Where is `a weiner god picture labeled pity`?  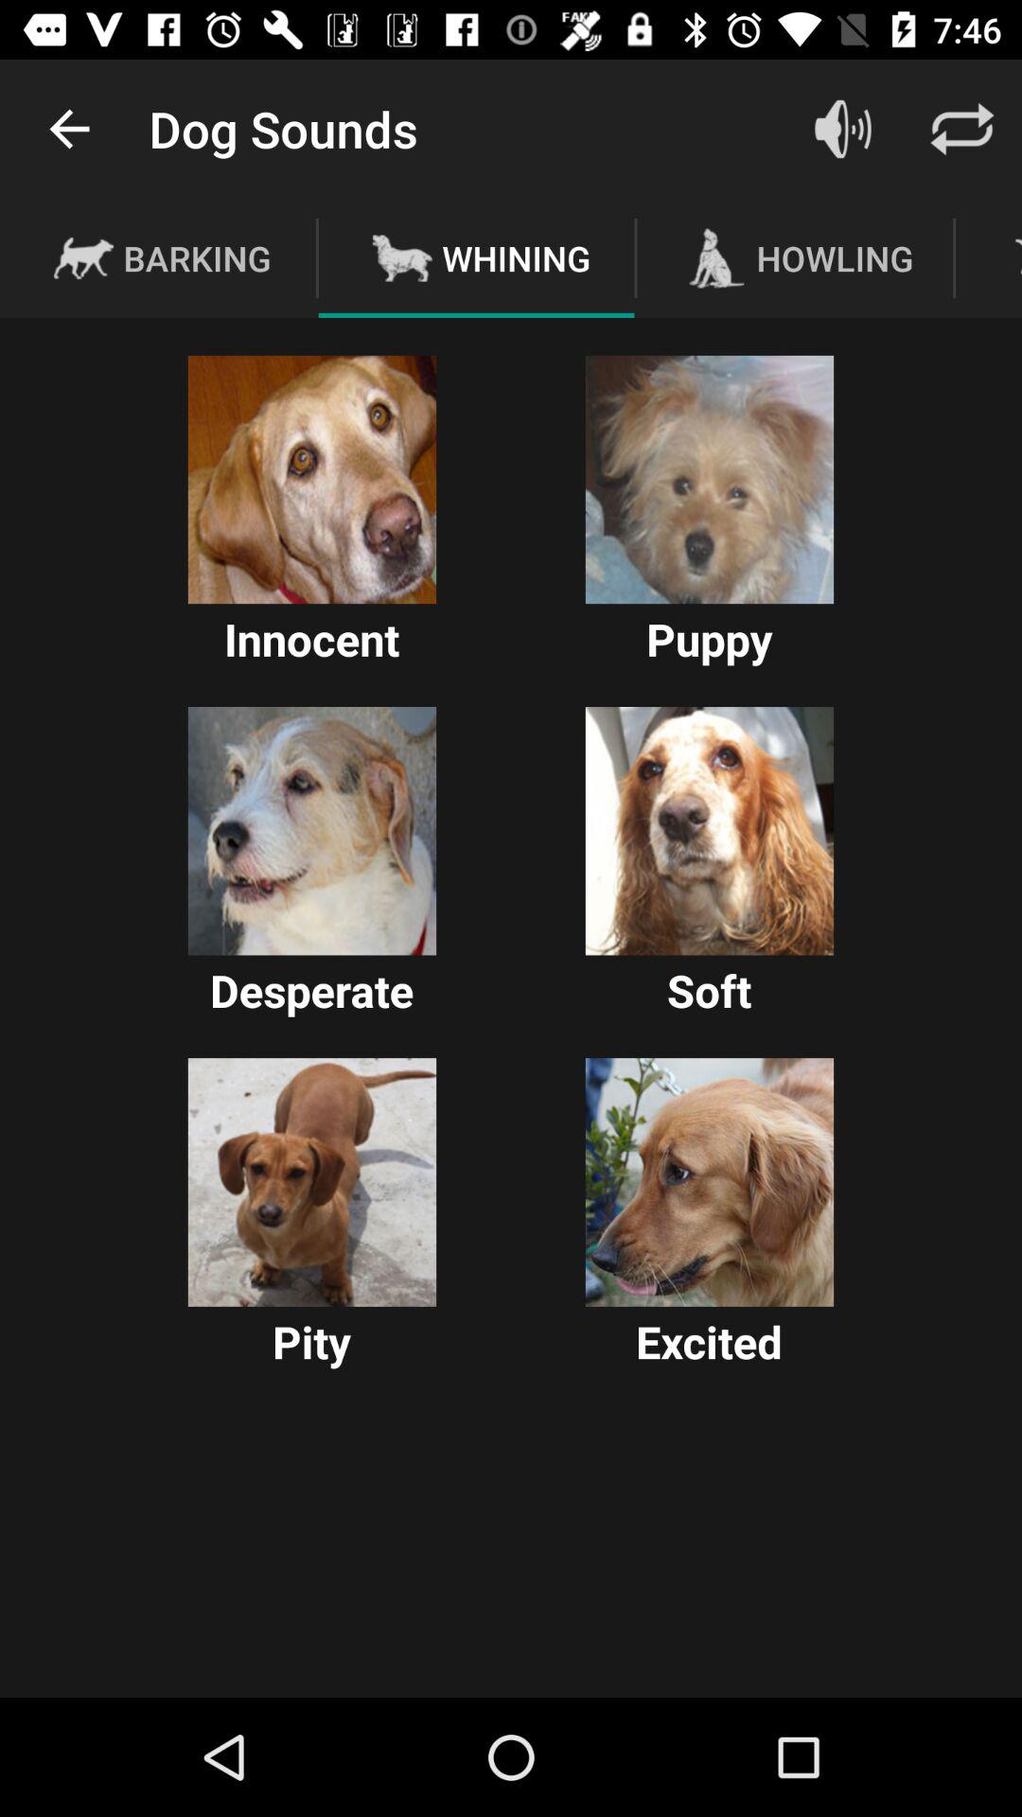 a weiner god picture labeled pity is located at coordinates (312, 1182).